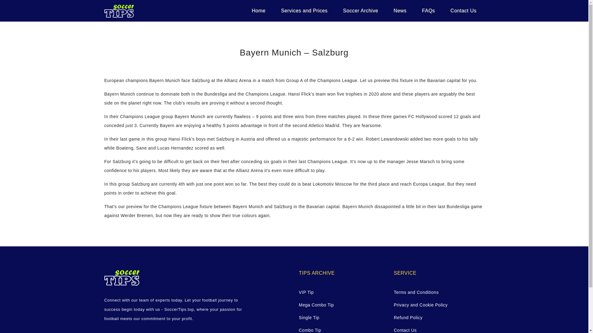 The image size is (593, 333). What do you see at coordinates (428, 10) in the screenshot?
I see `FAQs` at bounding box center [428, 10].